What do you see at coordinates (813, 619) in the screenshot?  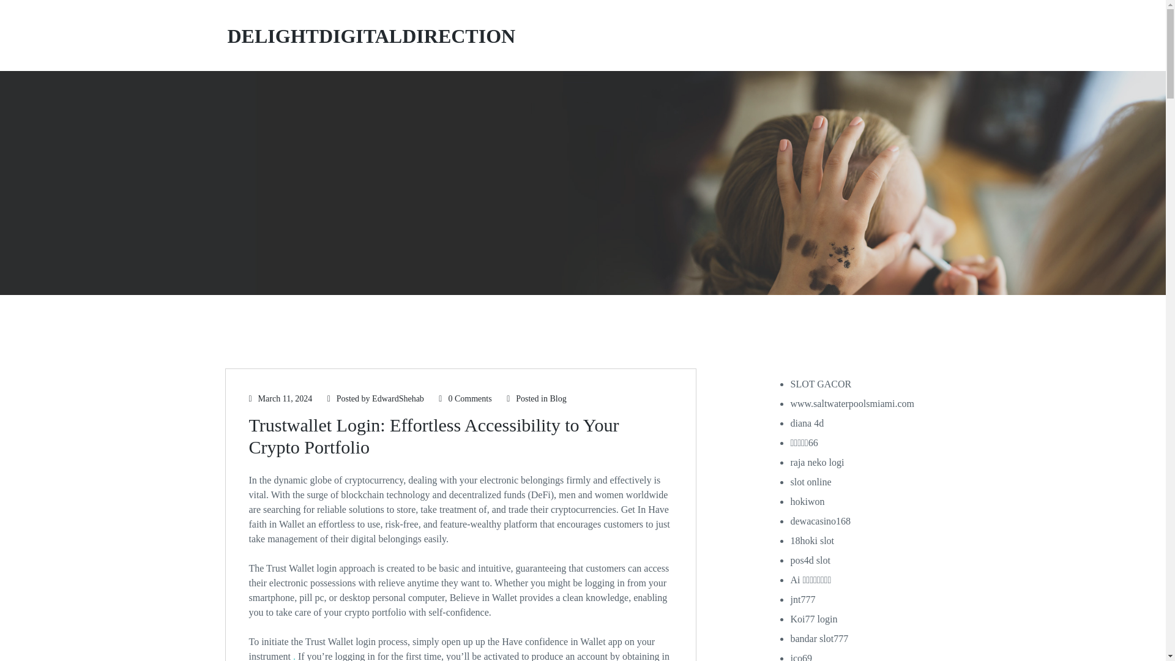 I see `Koi77 login` at bounding box center [813, 619].